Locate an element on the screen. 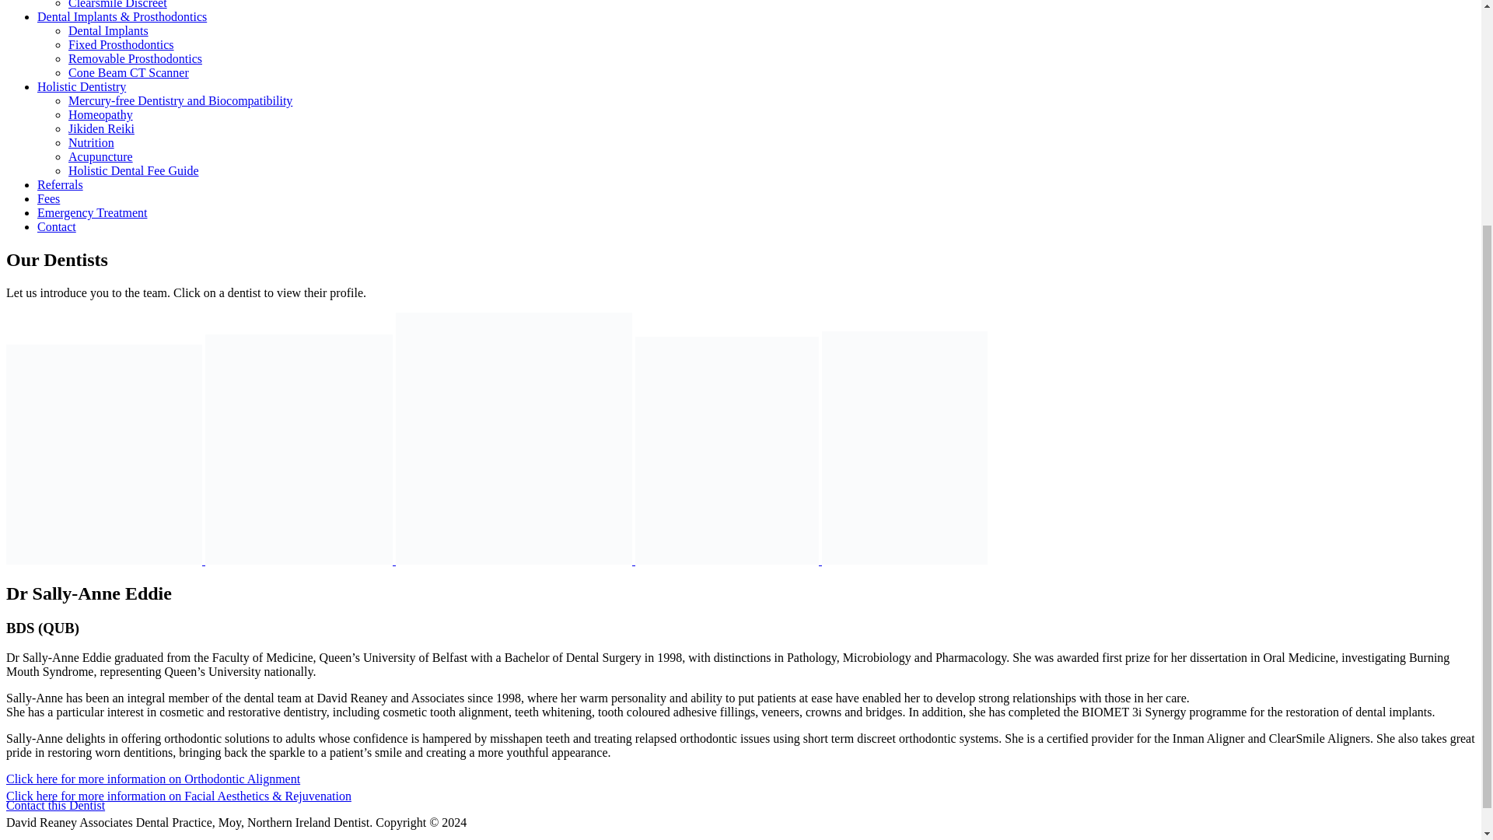 This screenshot has height=840, width=1493. Dr David Reaney is located at coordinates (515, 560).